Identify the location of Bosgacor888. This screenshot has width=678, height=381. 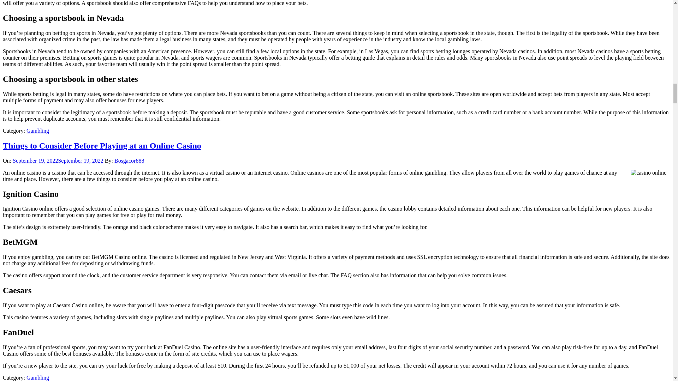
(129, 161).